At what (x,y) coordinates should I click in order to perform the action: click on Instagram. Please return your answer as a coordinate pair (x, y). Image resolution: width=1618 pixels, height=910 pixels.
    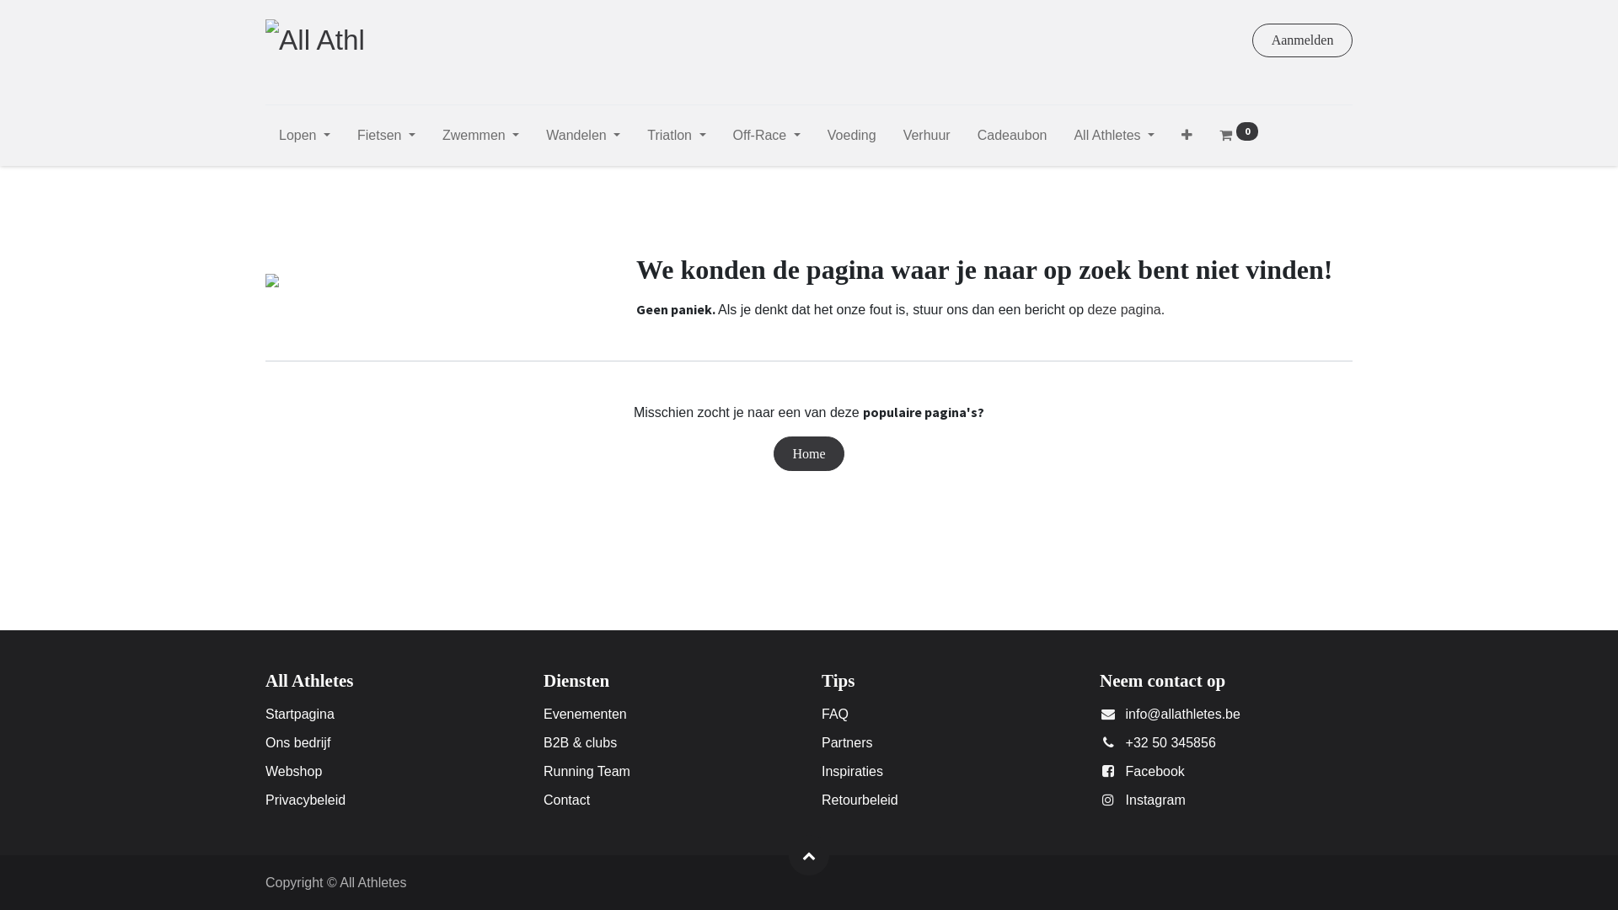
    Looking at the image, I should click on (1156, 800).